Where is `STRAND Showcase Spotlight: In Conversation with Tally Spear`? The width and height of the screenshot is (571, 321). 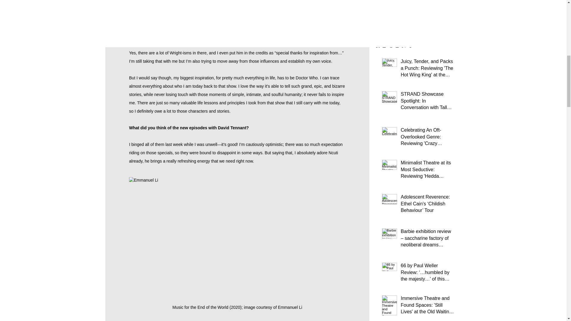
STRAND Showcase Spotlight: In Conversation with Tally Spear is located at coordinates (427, 102).